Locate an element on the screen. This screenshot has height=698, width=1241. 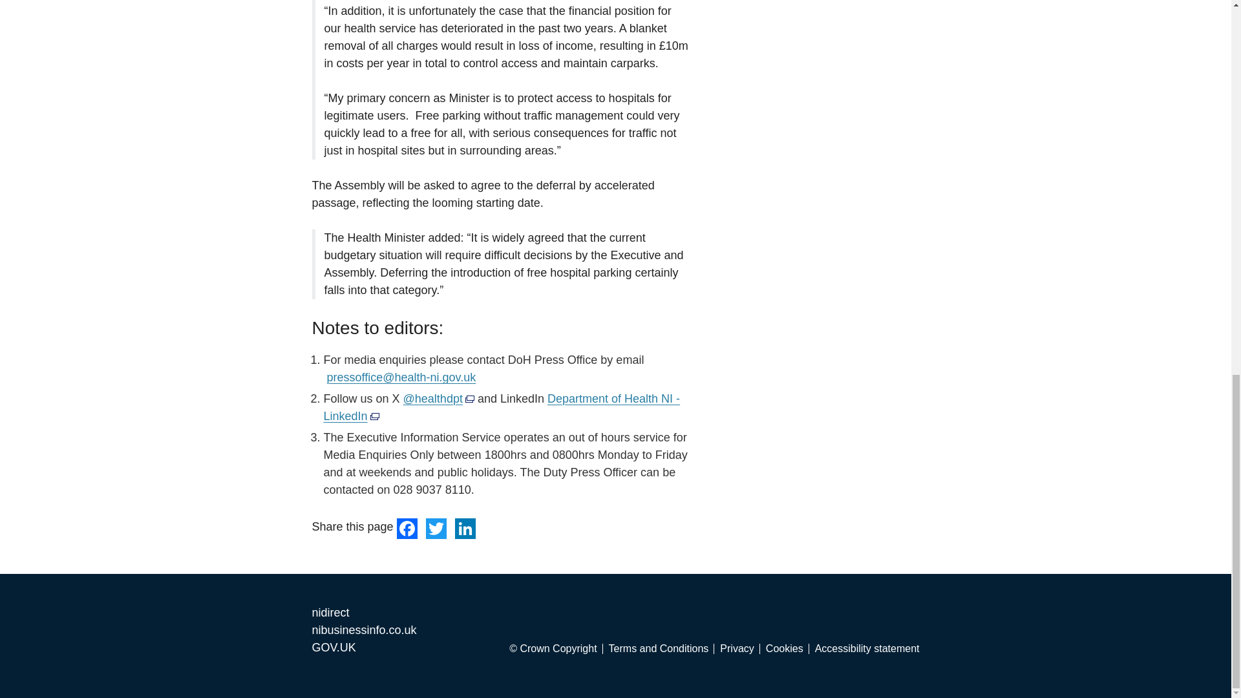
Privacy is located at coordinates (739, 648).